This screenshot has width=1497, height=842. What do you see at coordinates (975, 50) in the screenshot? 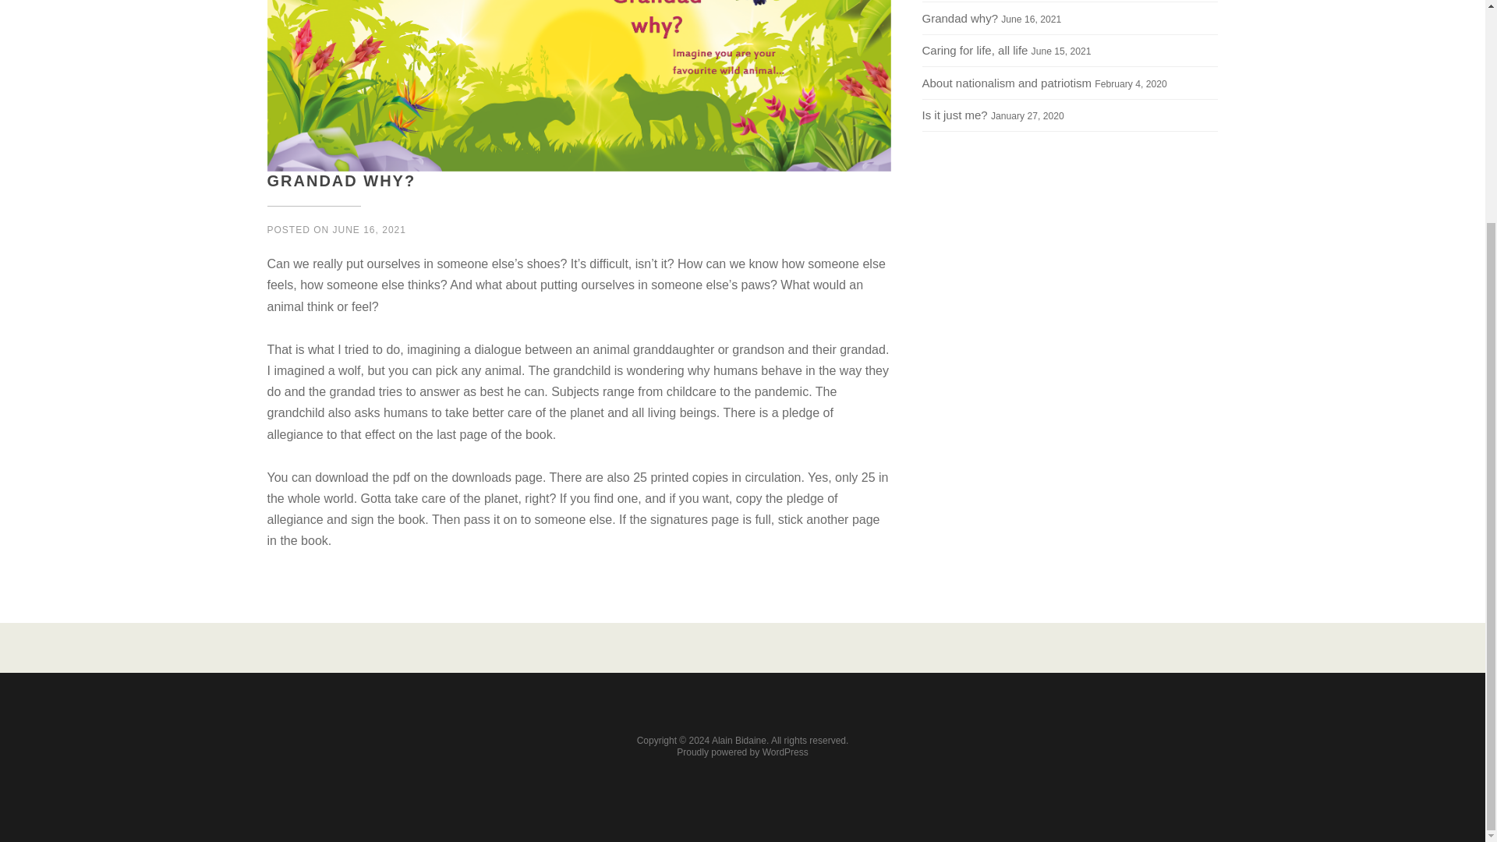
I see `Caring for life, all life` at bounding box center [975, 50].